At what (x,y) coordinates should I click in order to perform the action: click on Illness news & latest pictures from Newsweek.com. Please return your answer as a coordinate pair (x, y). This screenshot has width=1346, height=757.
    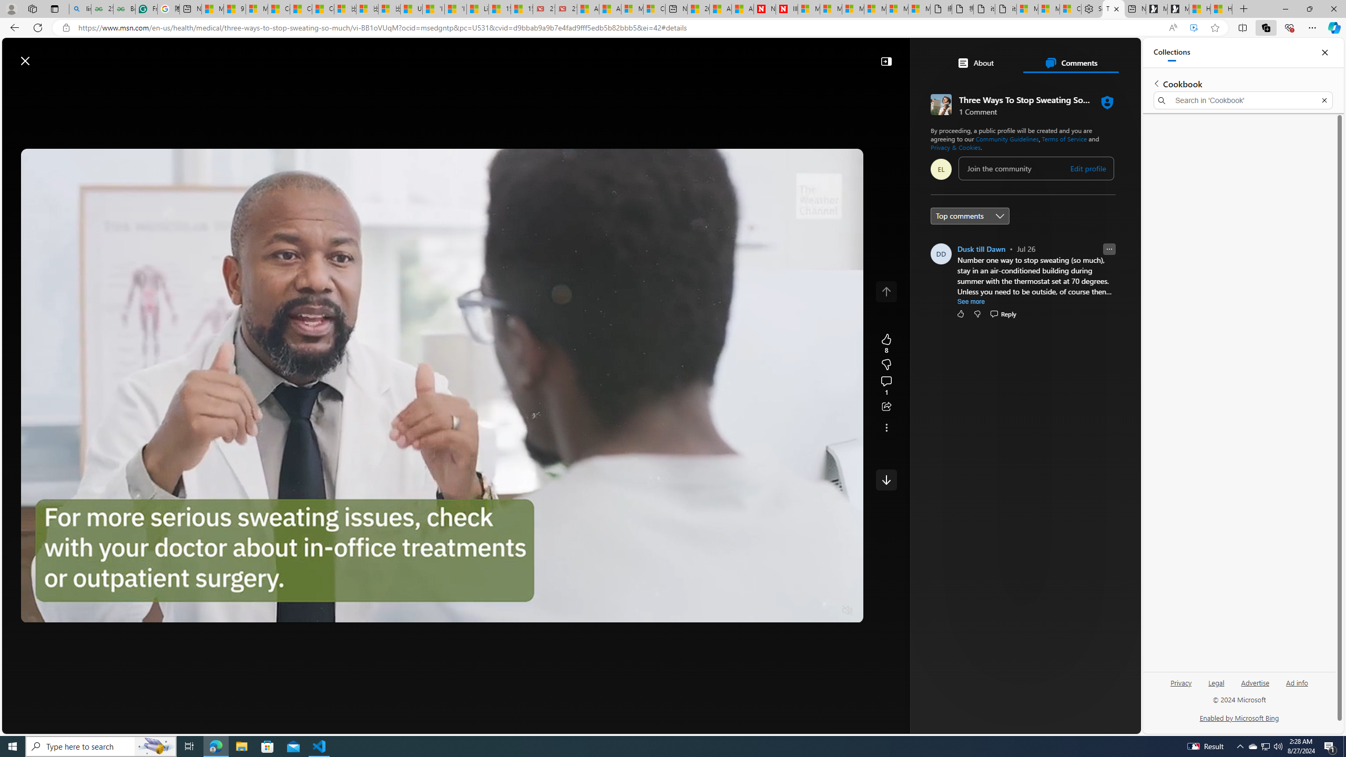
    Looking at the image, I should click on (787, 9).